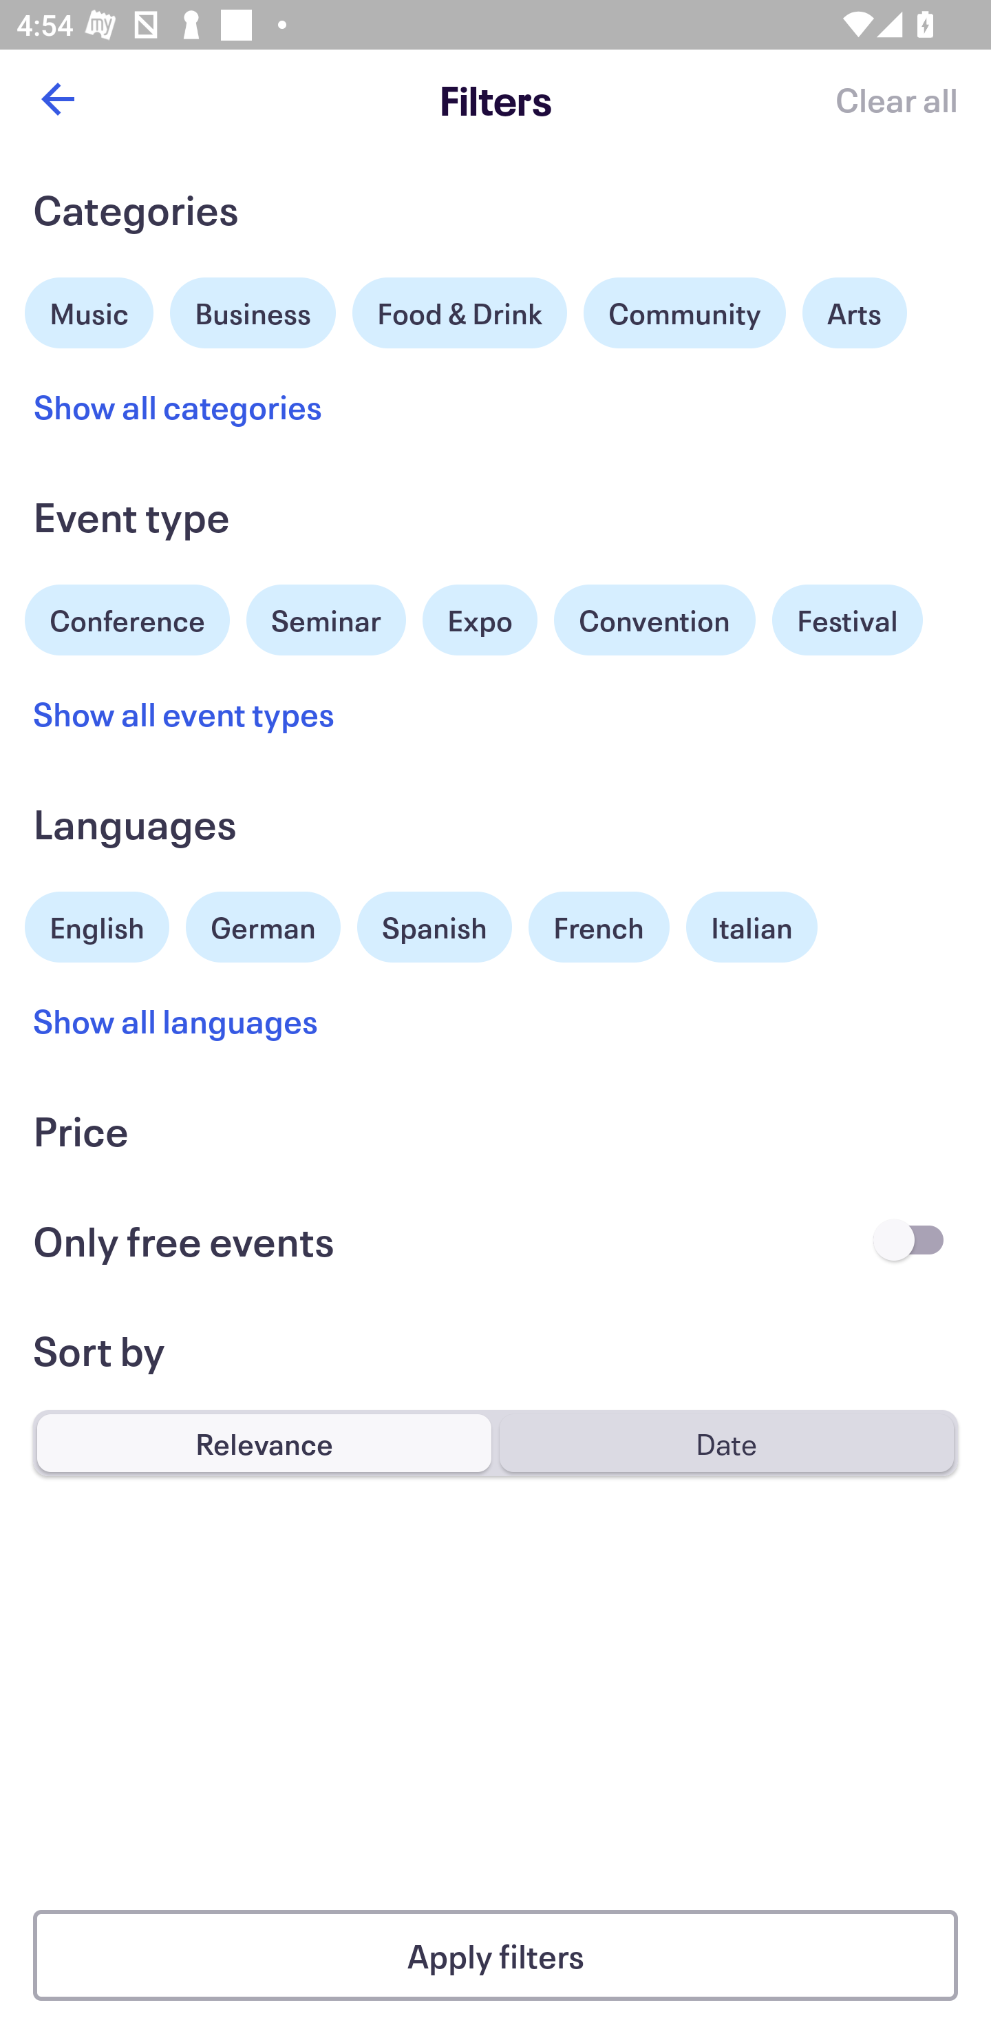  Describe the element at coordinates (855, 313) in the screenshot. I see `Arts` at that location.